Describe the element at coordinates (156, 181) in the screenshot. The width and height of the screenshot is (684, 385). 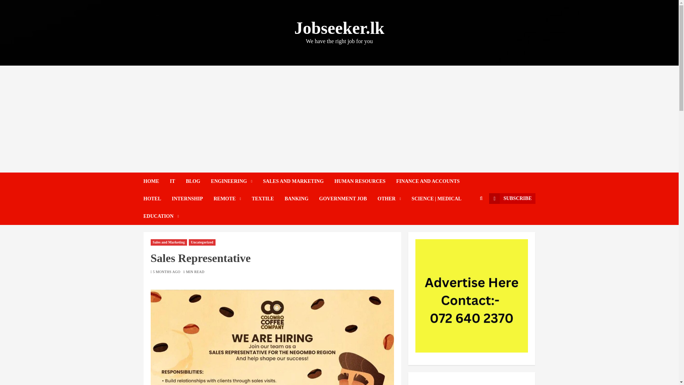
I see `HOME` at that location.